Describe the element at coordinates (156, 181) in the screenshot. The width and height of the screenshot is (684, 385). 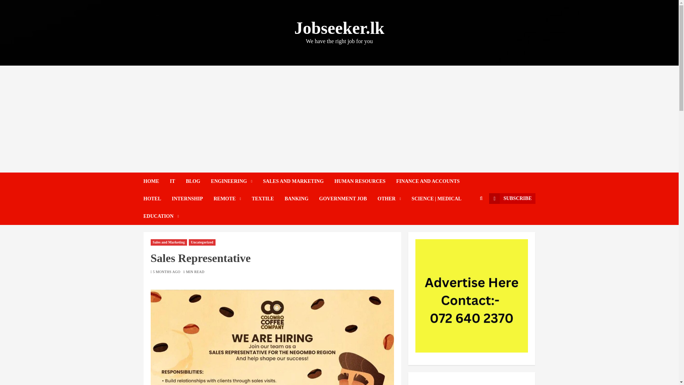
I see `HOME` at that location.